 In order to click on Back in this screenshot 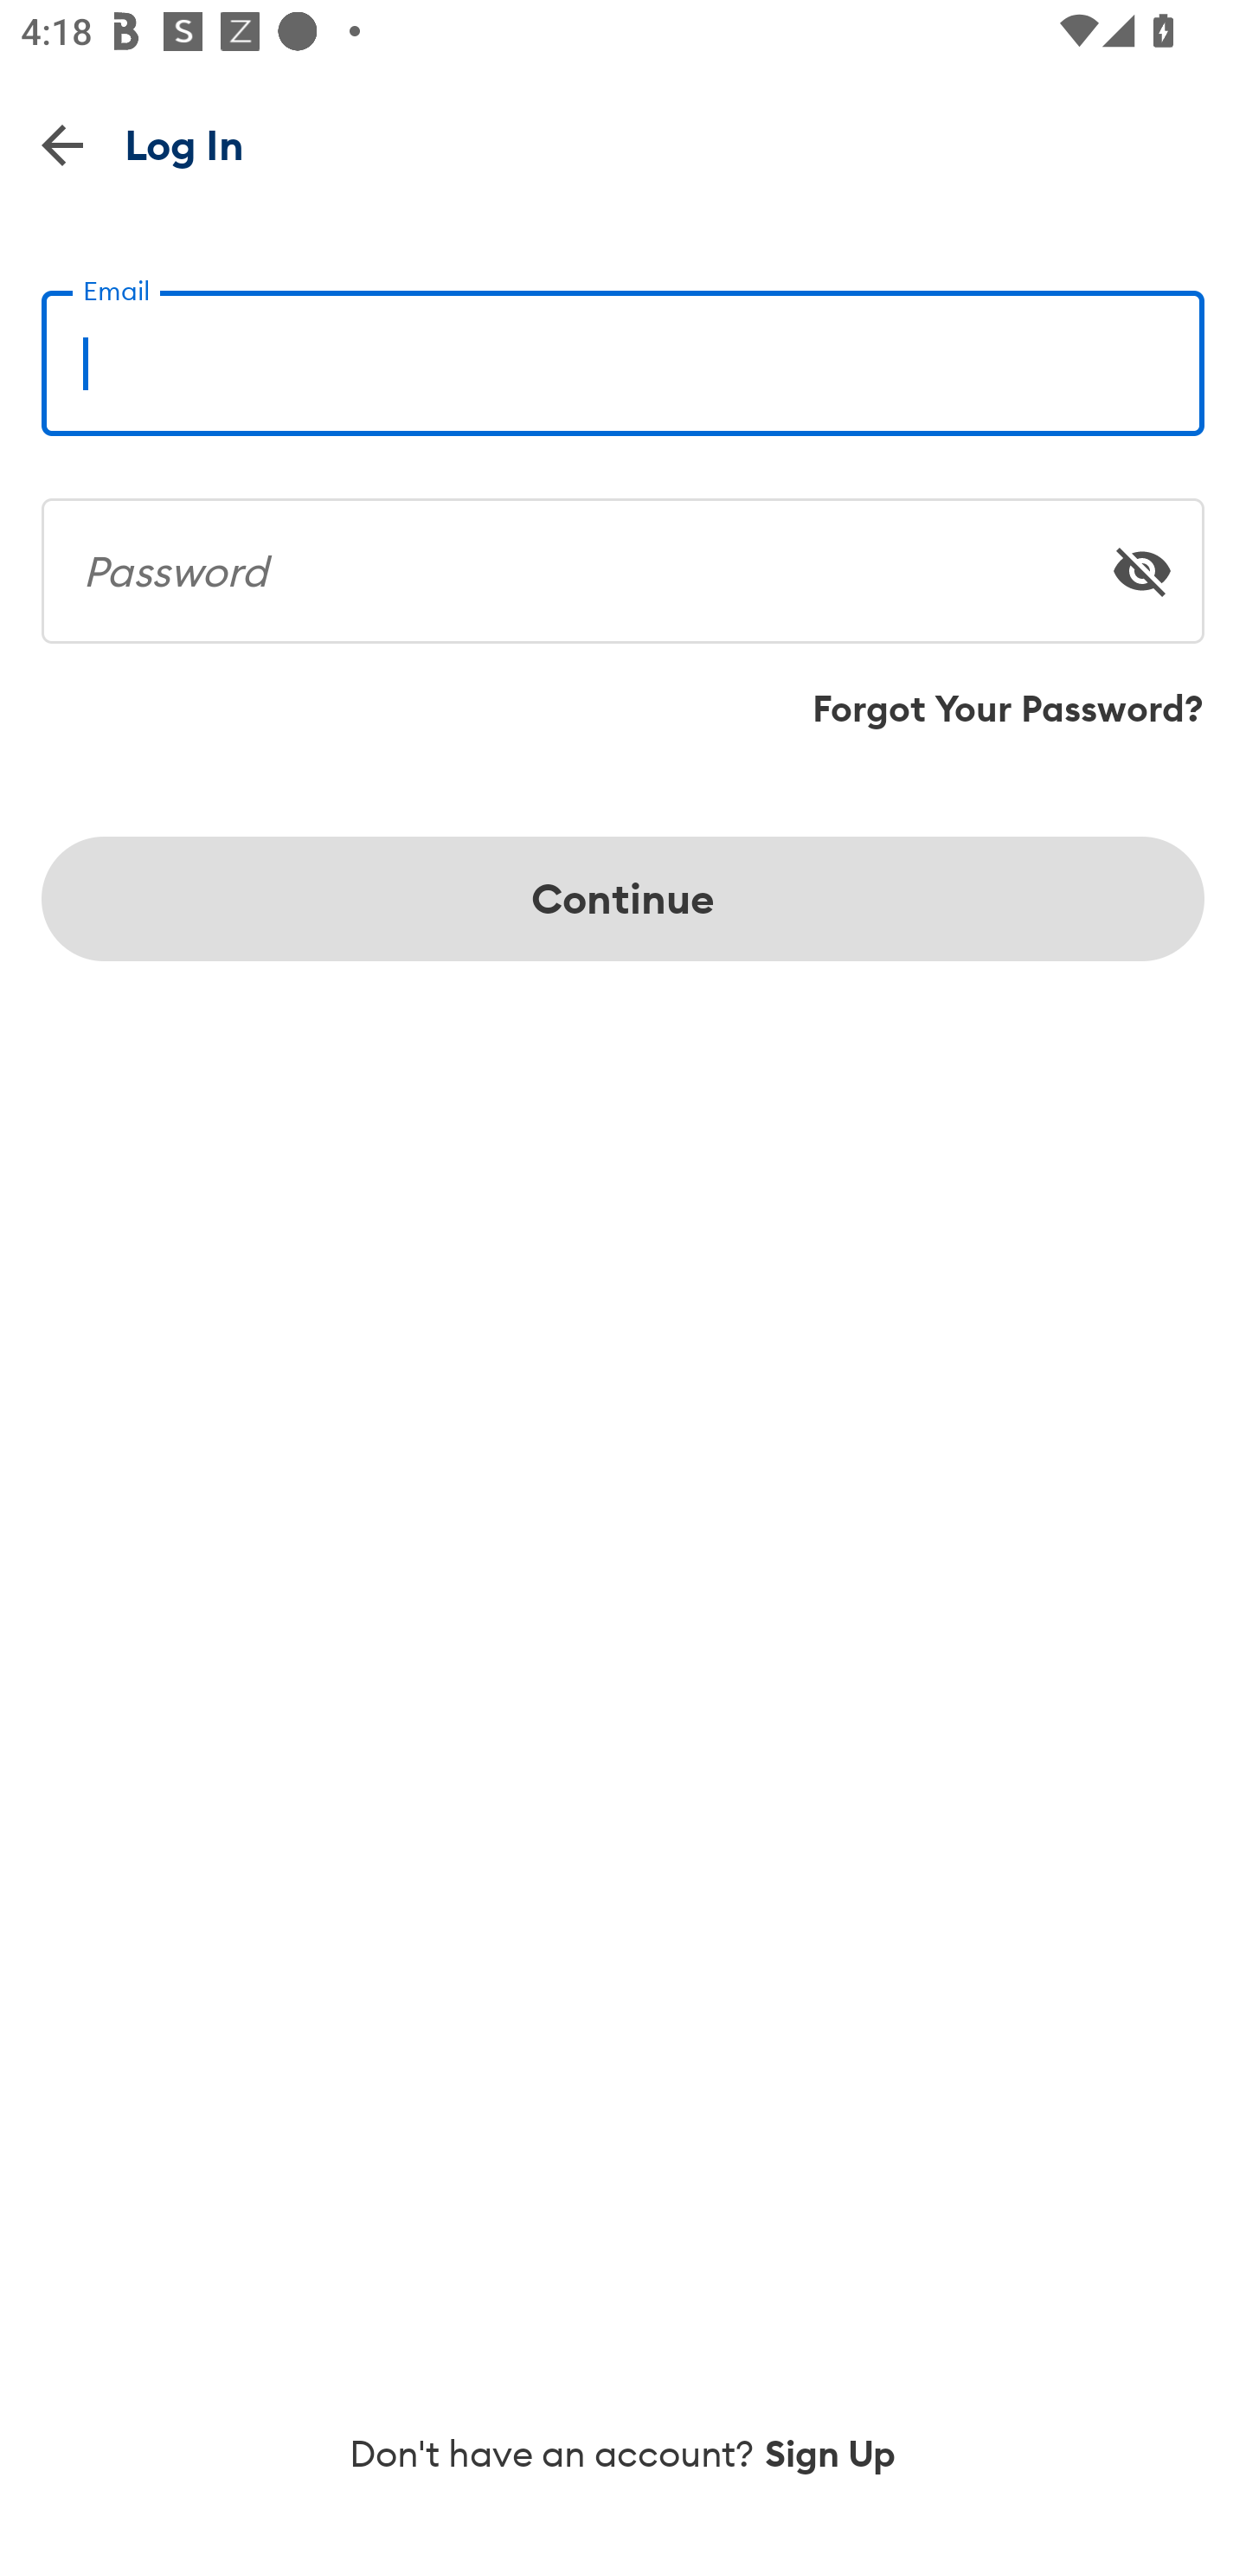, I will do `click(62, 144)`.